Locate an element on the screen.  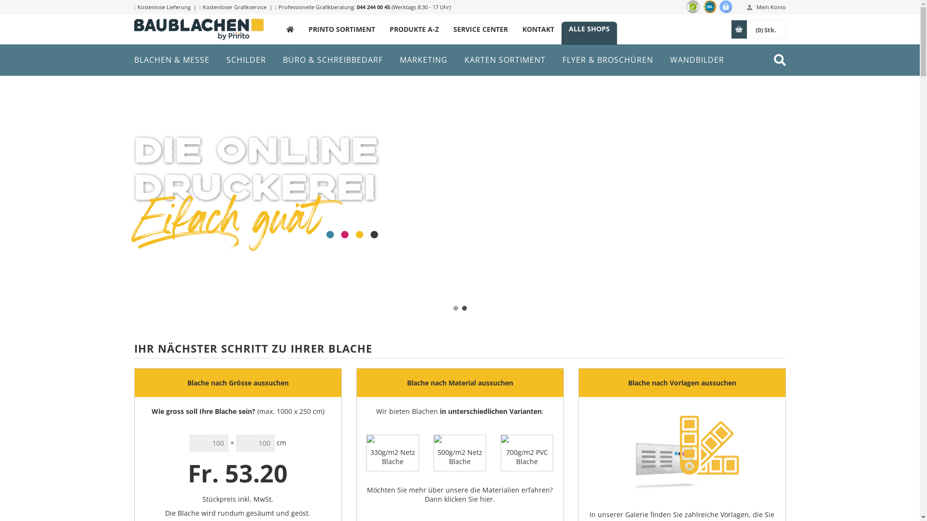
330g/m2 Netz Blache is located at coordinates (392, 453).